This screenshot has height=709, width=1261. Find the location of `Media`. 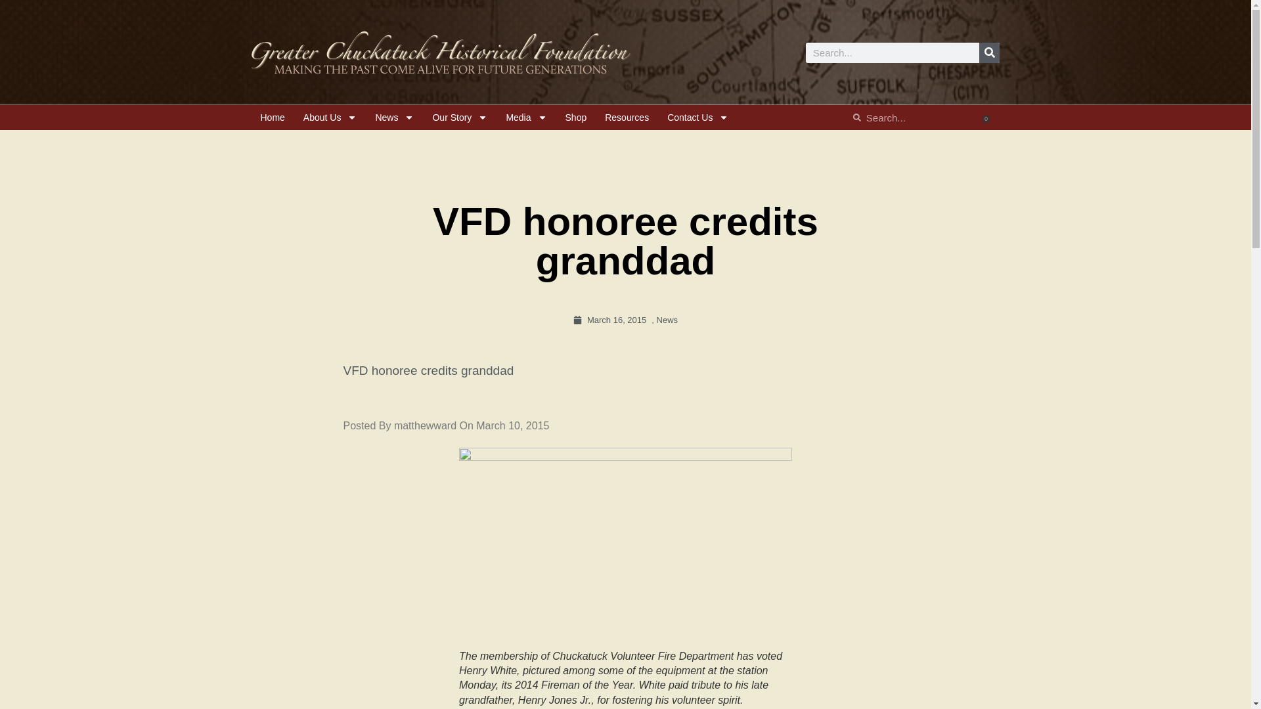

Media is located at coordinates (526, 117).